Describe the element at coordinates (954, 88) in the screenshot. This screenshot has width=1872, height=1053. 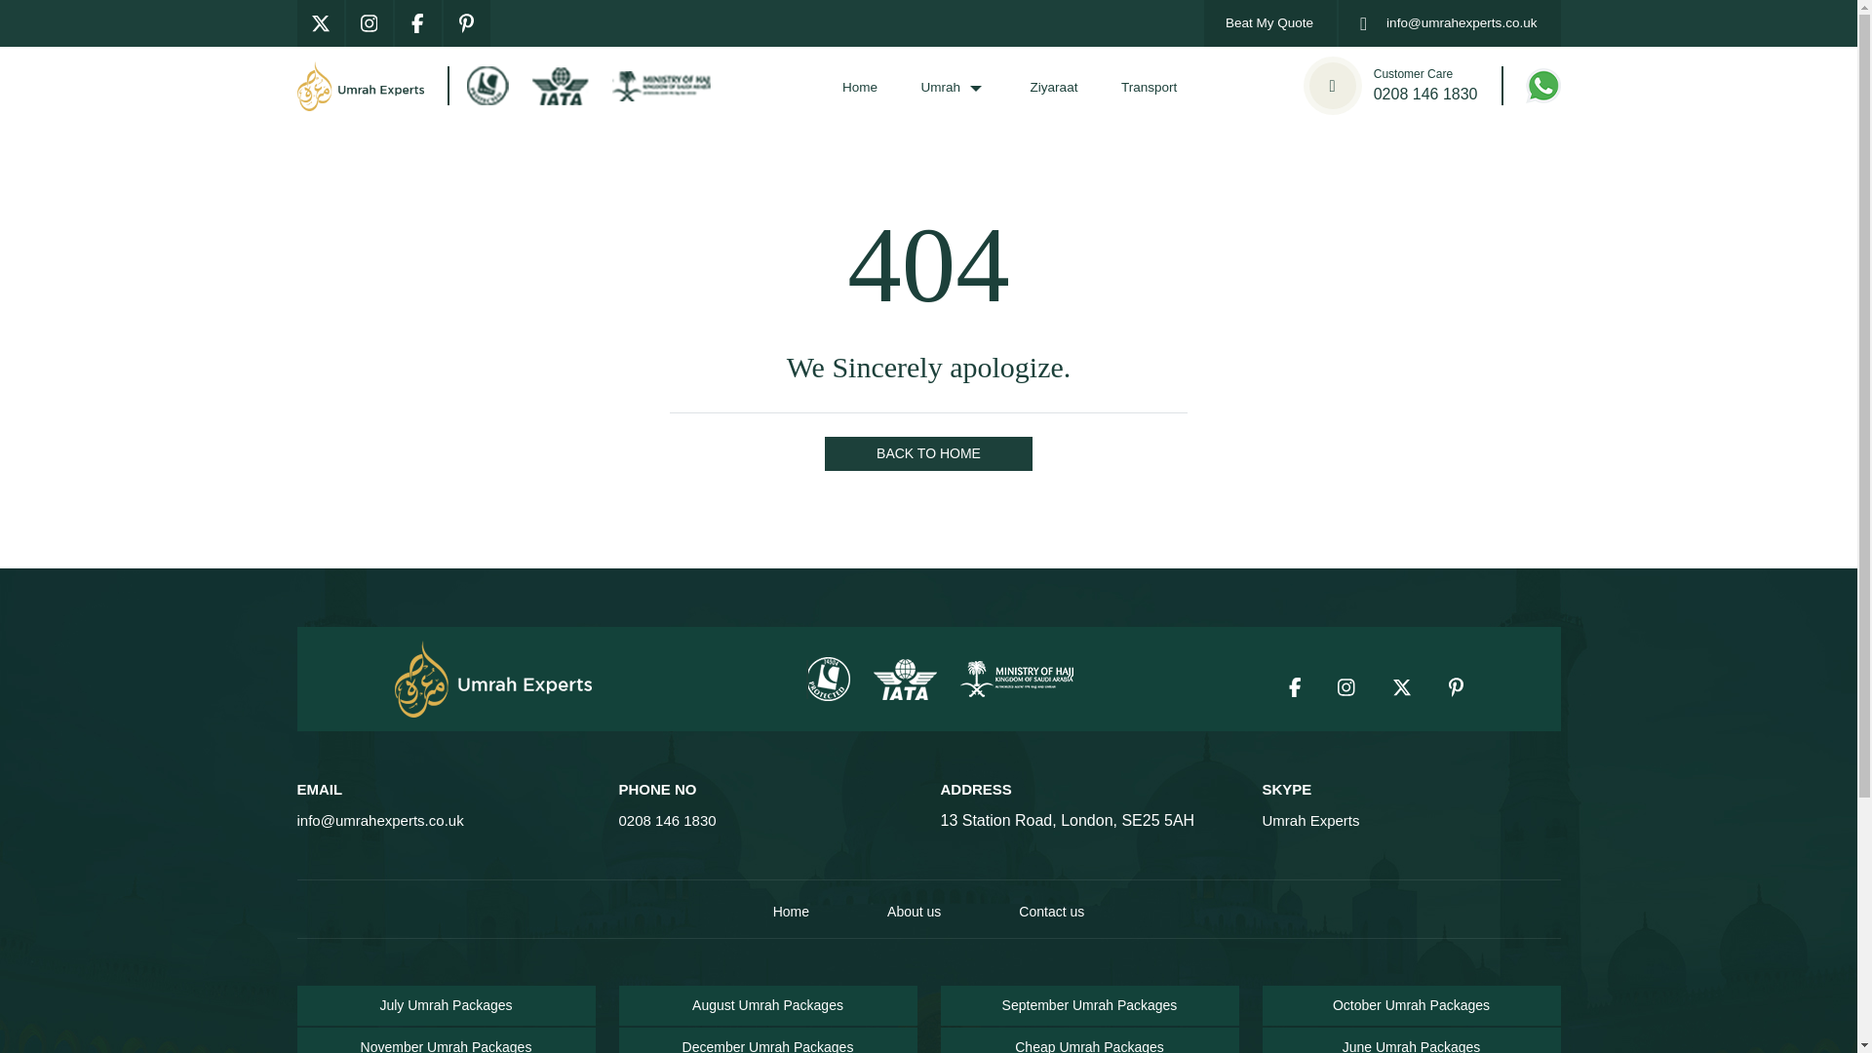
I see `Transport` at that location.